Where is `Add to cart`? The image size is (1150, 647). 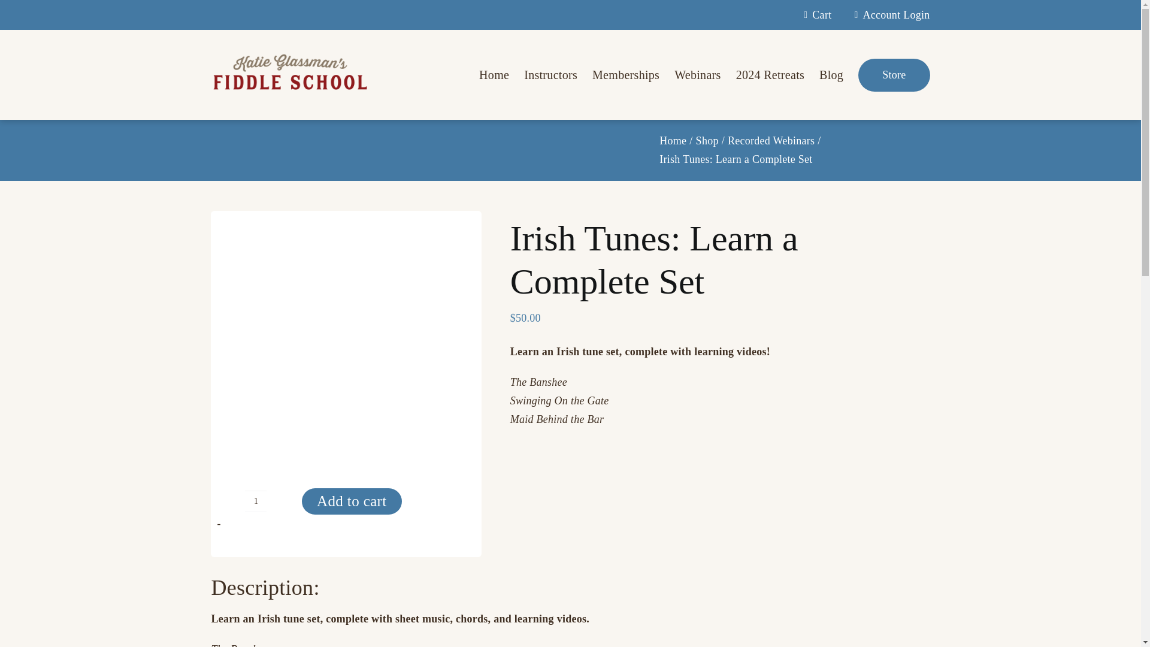
Add to cart is located at coordinates (351, 501).